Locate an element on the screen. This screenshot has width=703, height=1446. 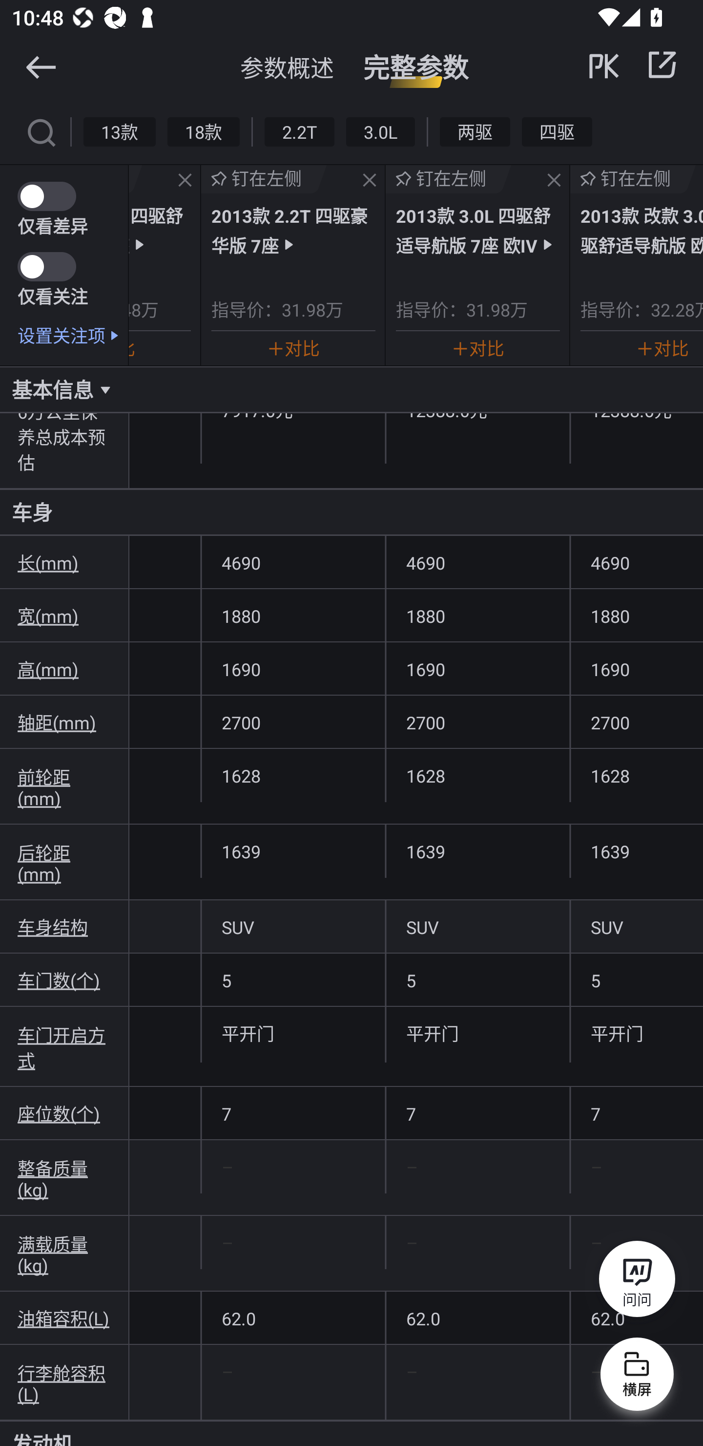
 is located at coordinates (41, 131).